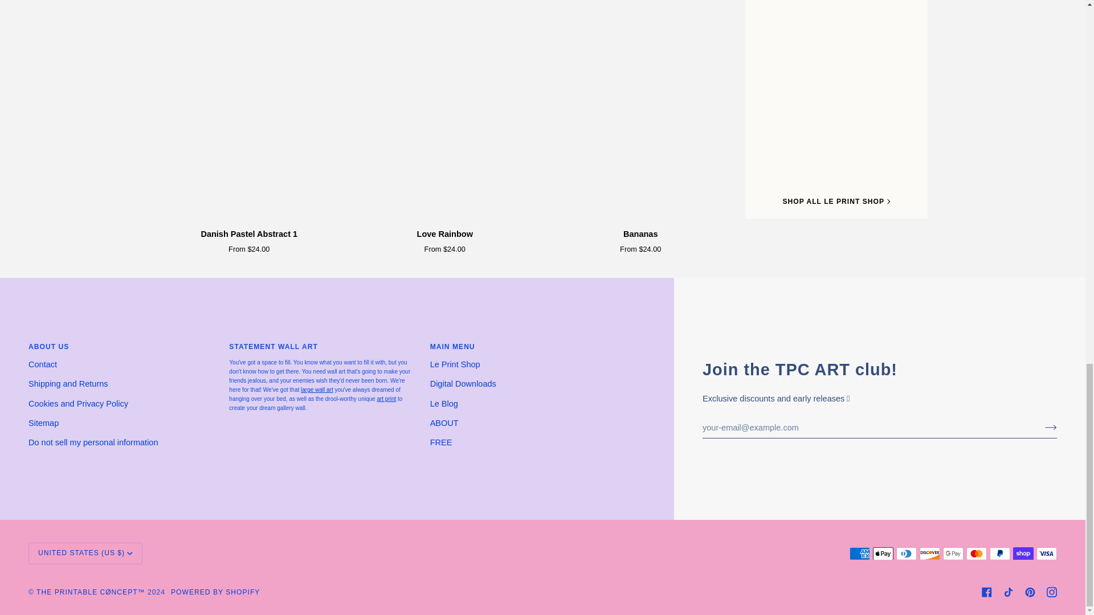 The width and height of the screenshot is (1094, 615). I want to click on APPLE PAY, so click(883, 553).